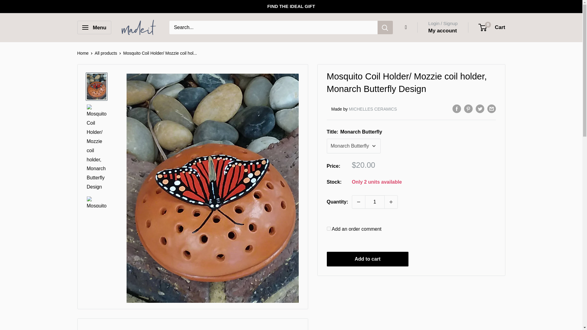 This screenshot has height=330, width=587. Describe the element at coordinates (359, 202) in the screenshot. I see `Decrease quantity by 1` at that location.